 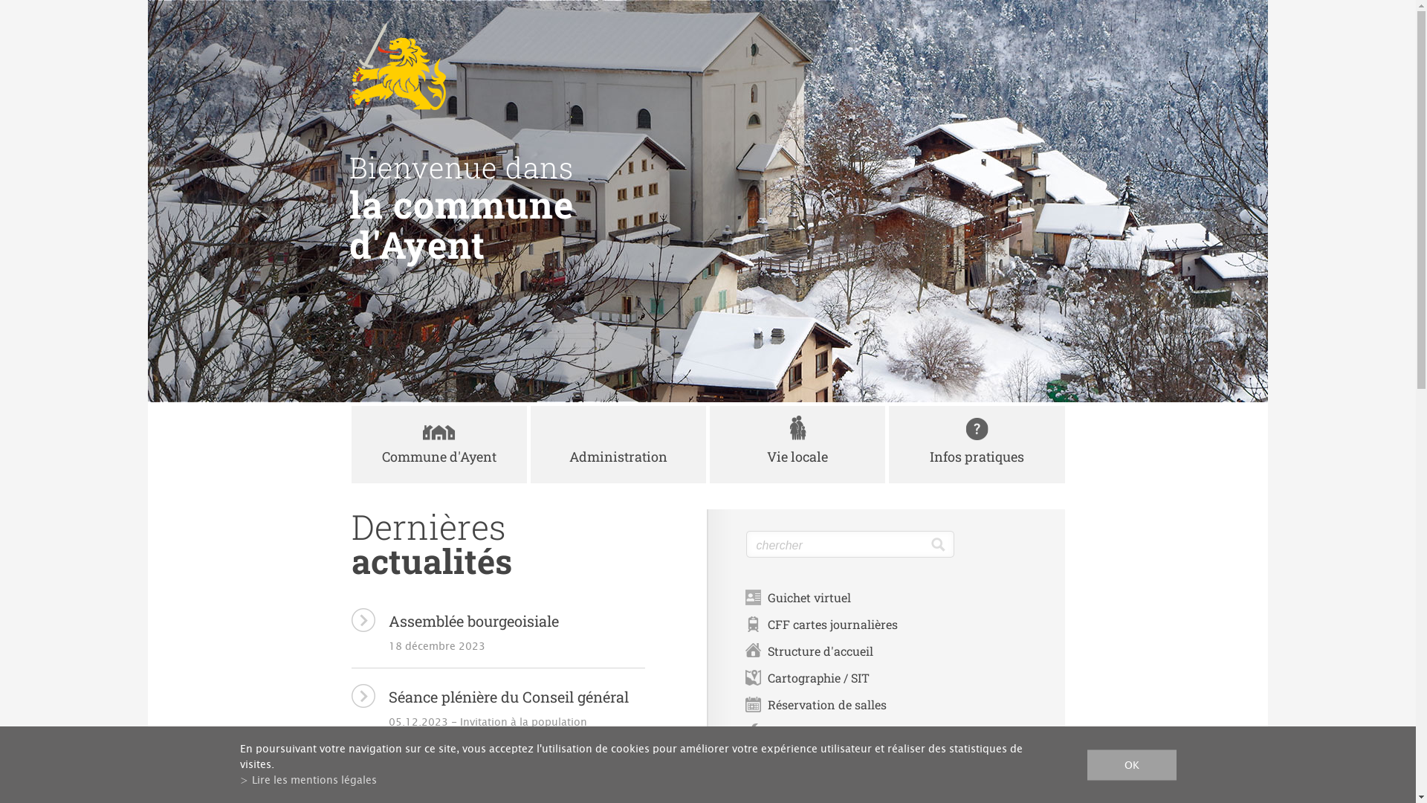 I want to click on Cartographie / SIT, so click(x=818, y=678).